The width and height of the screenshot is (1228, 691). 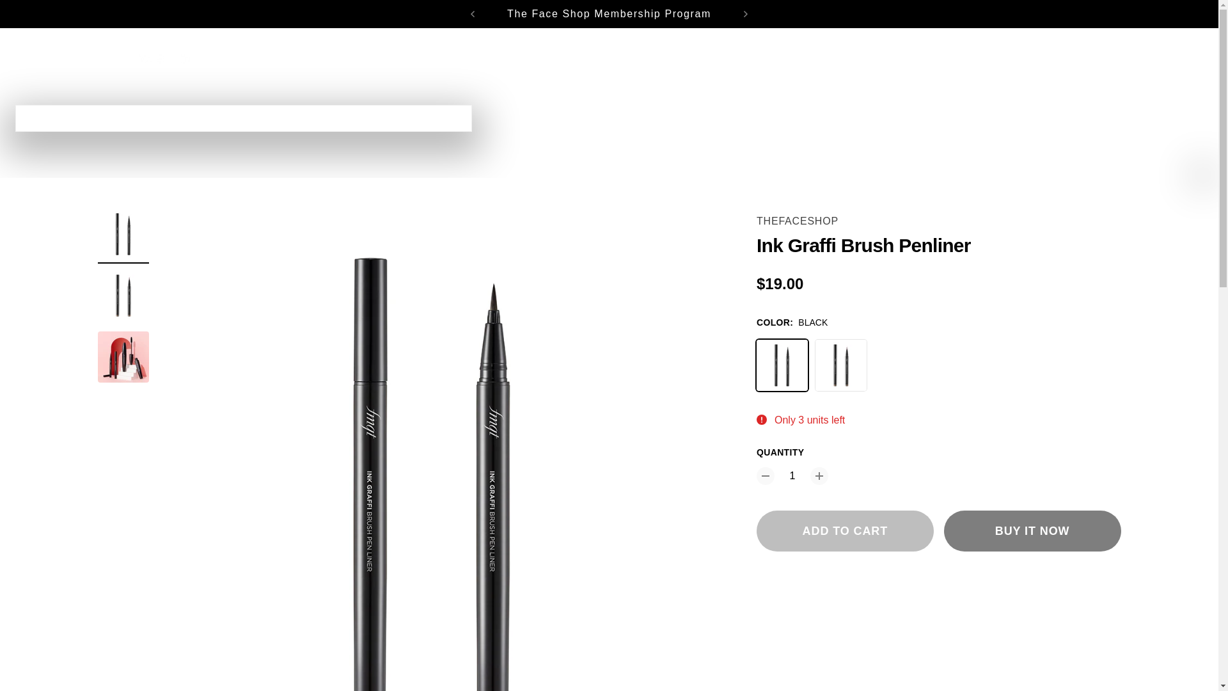 What do you see at coordinates (416, 59) in the screenshot?
I see `MAKE UP` at bounding box center [416, 59].